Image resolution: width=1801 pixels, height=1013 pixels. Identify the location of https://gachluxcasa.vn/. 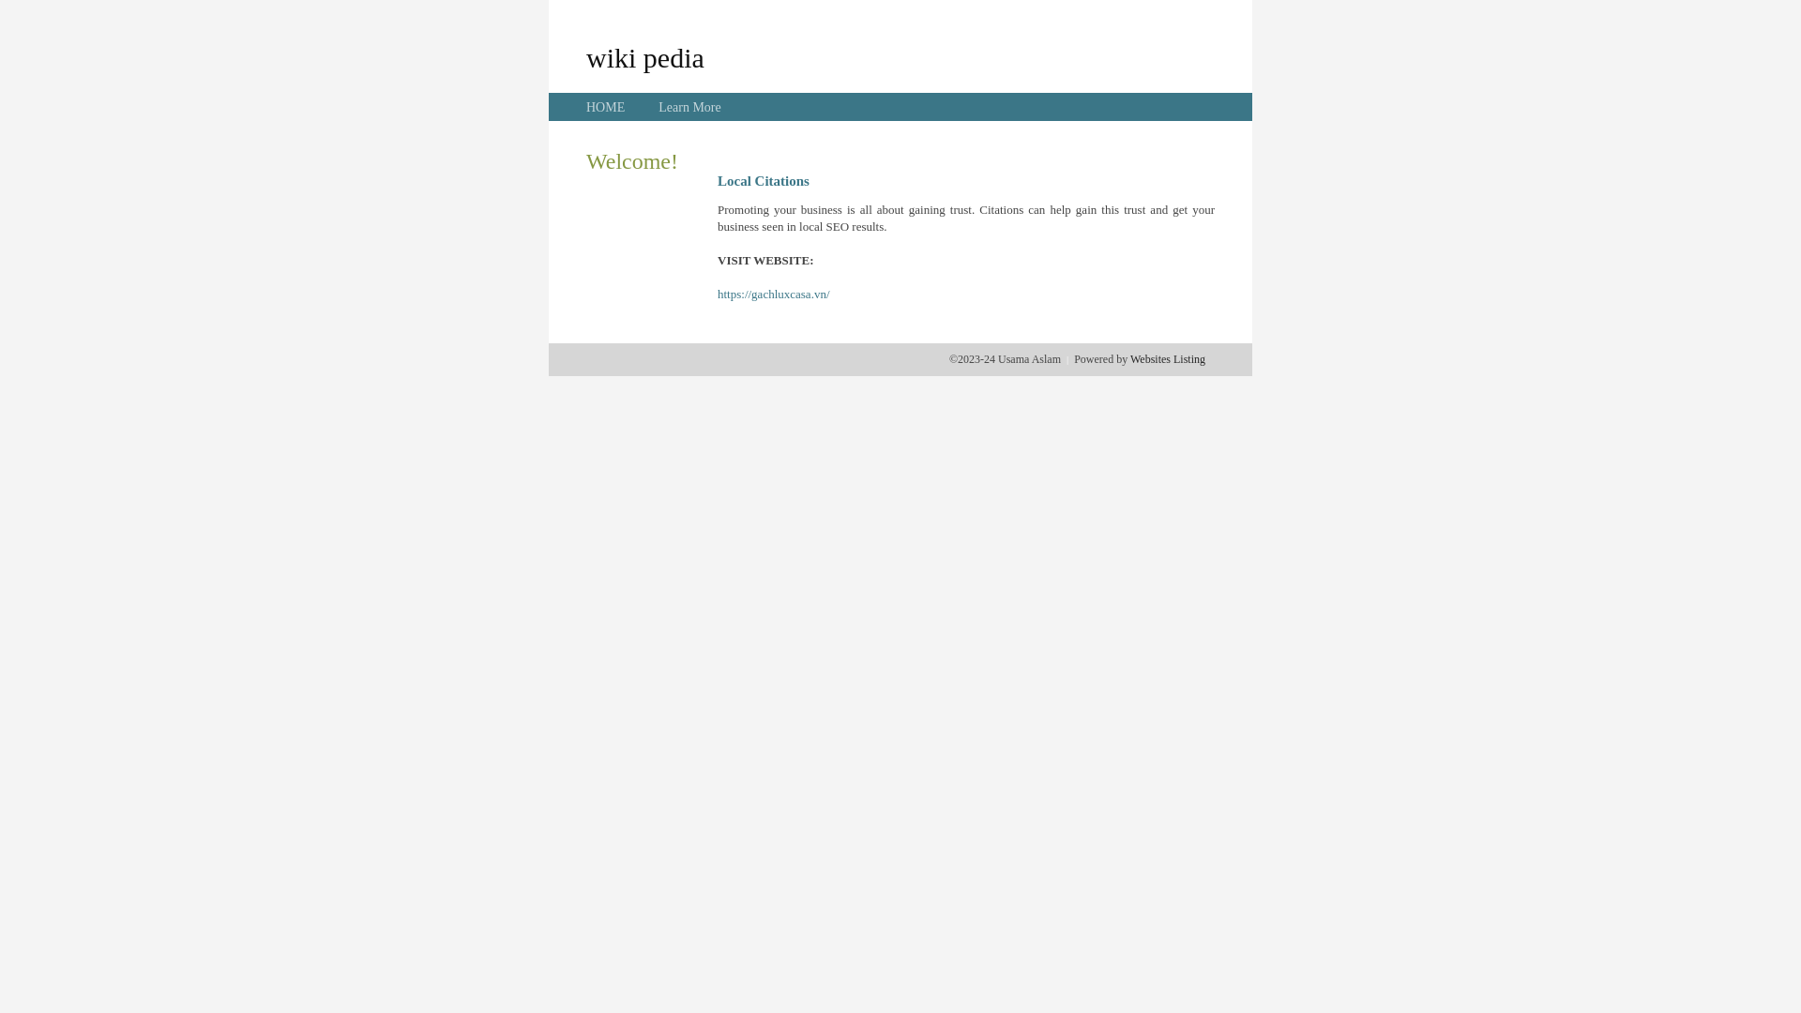
(774, 295).